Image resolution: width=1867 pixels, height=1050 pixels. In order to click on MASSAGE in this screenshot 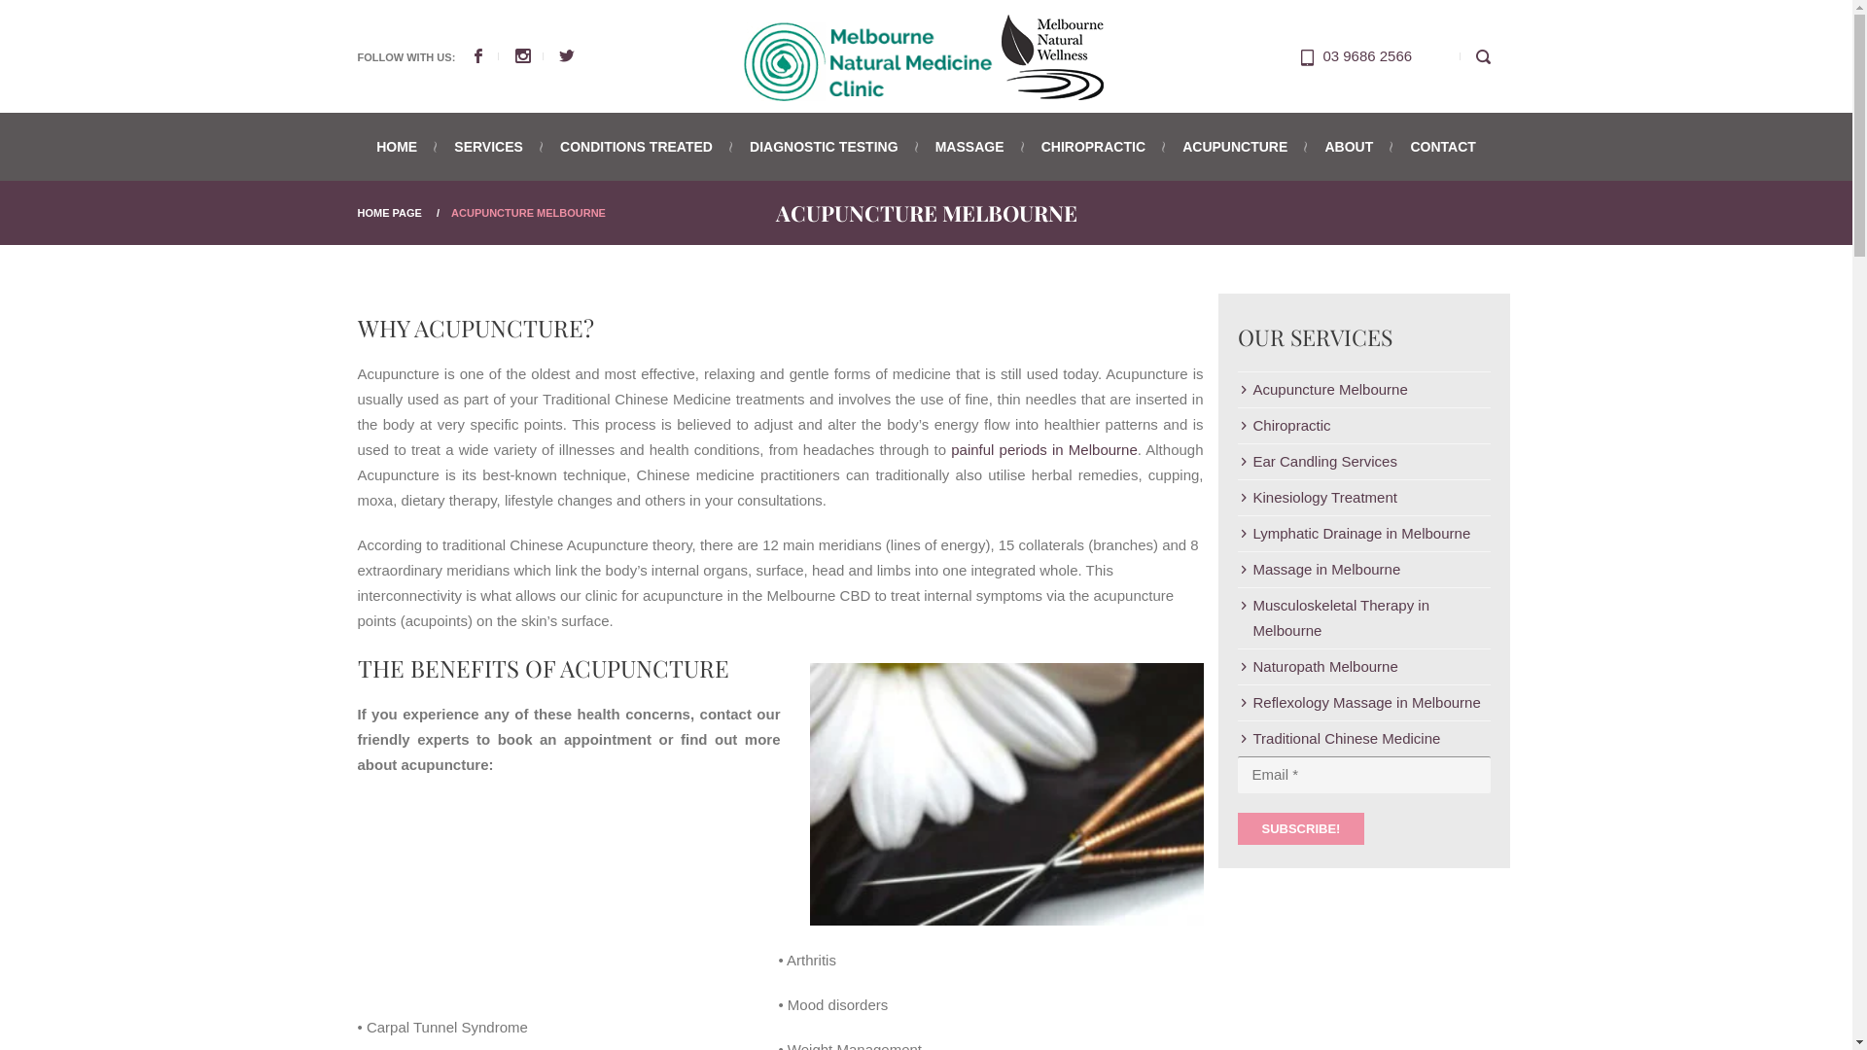, I will do `click(970, 147)`.